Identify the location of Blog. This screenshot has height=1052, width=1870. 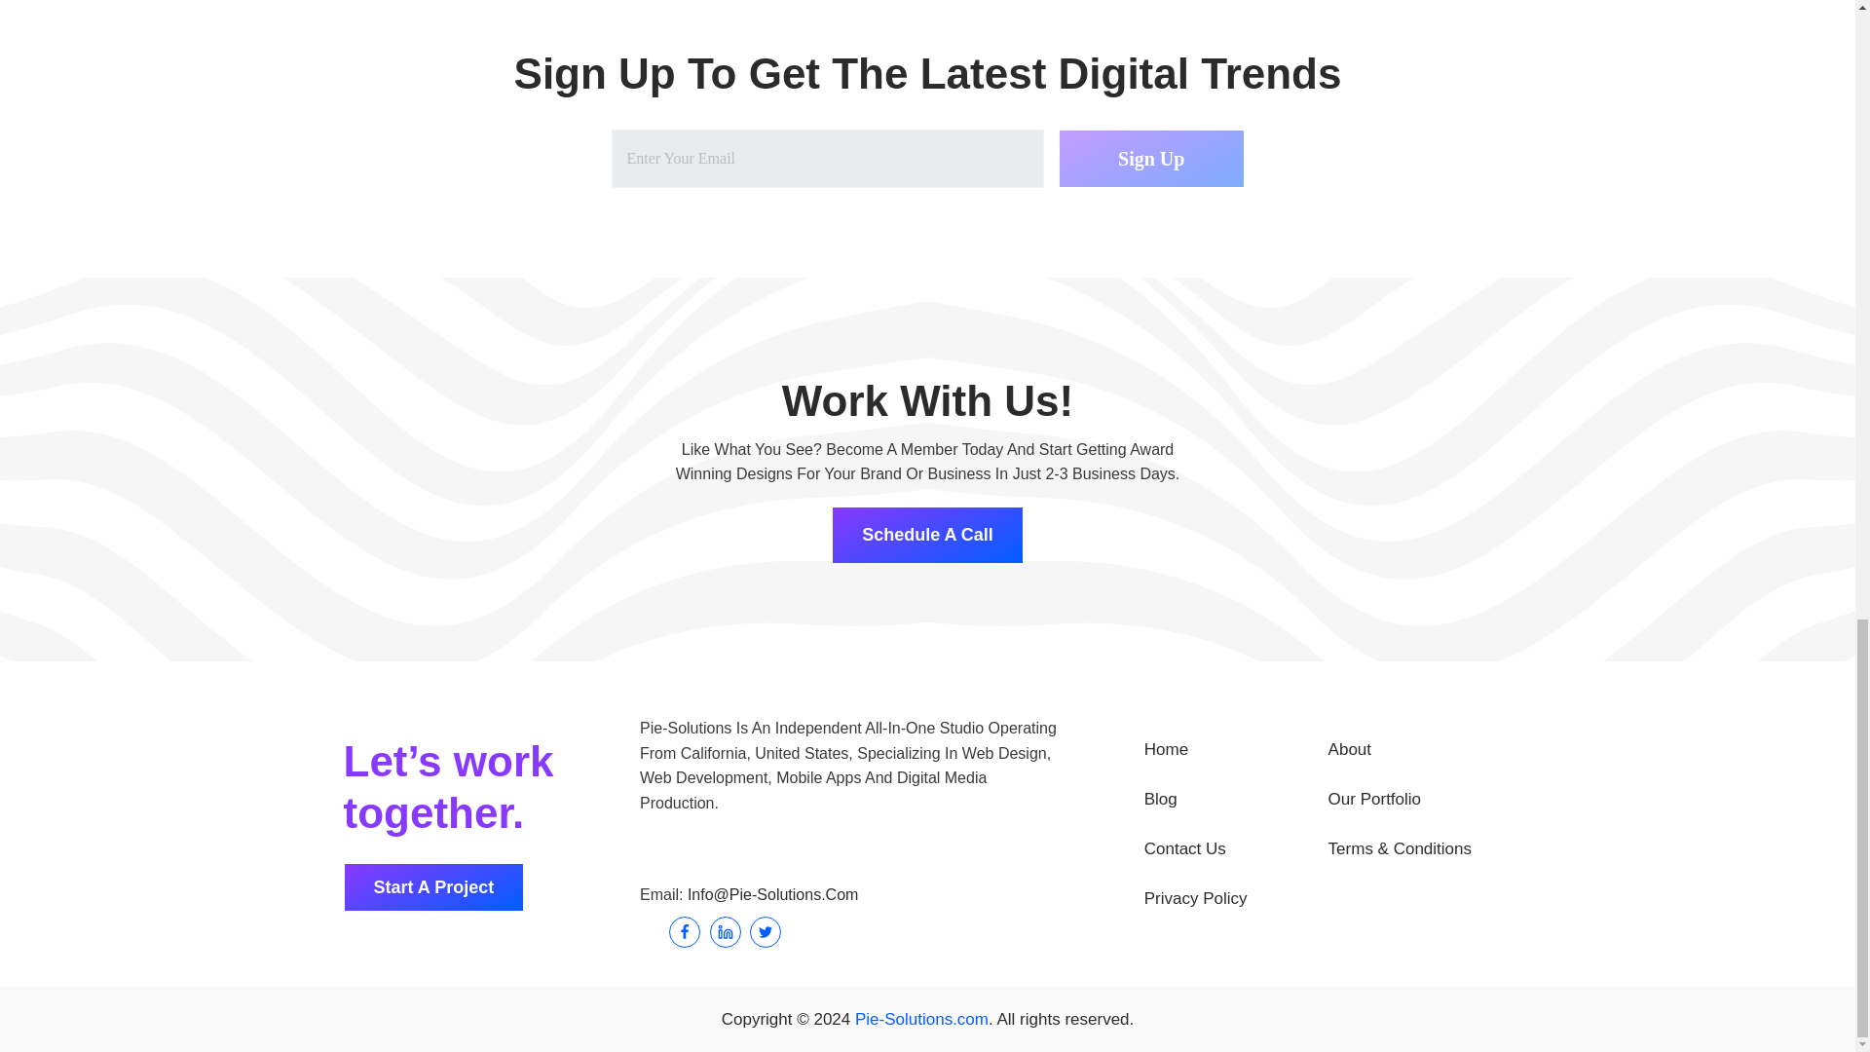
(1236, 799).